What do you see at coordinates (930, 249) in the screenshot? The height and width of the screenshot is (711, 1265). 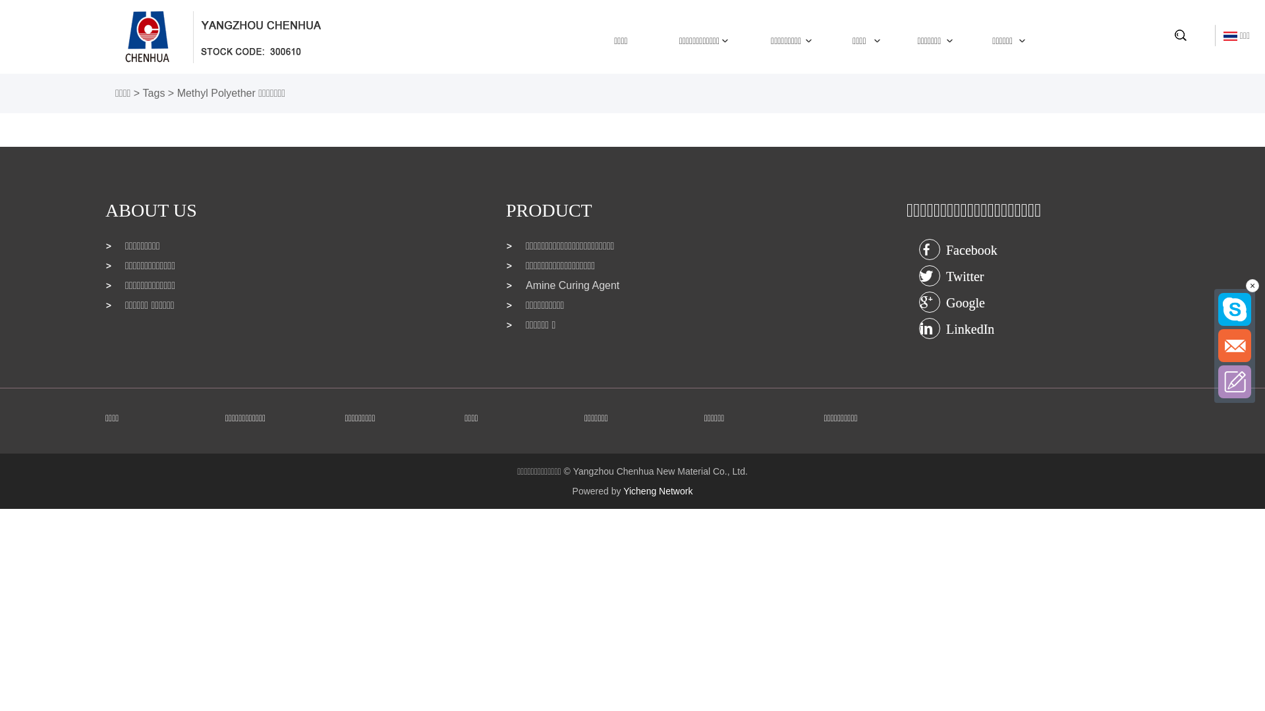 I see `Facebook` at bounding box center [930, 249].